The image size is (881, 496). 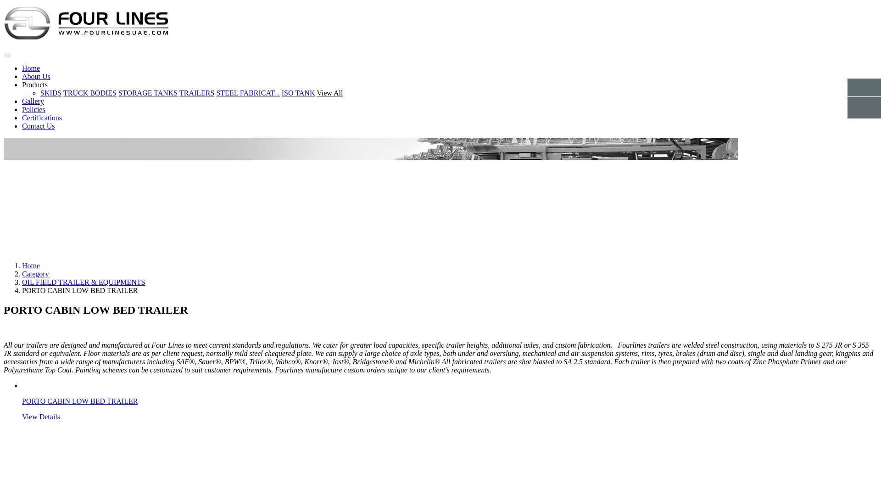 I want to click on Gallery, so click(x=33, y=101).